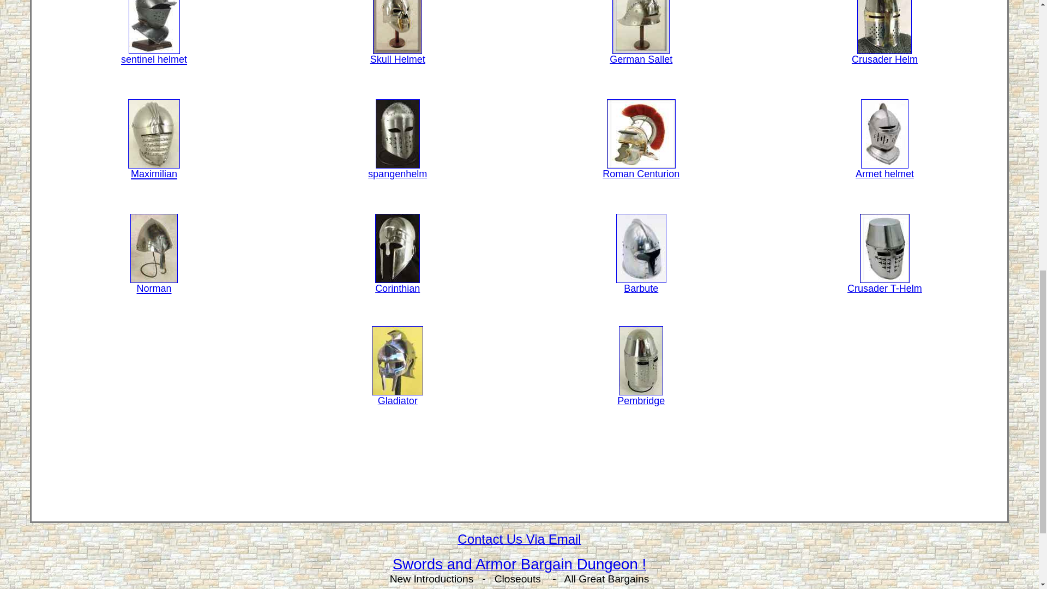 The width and height of the screenshot is (1047, 589). Describe the element at coordinates (398, 55) in the screenshot. I see `Skull Helmet` at that location.